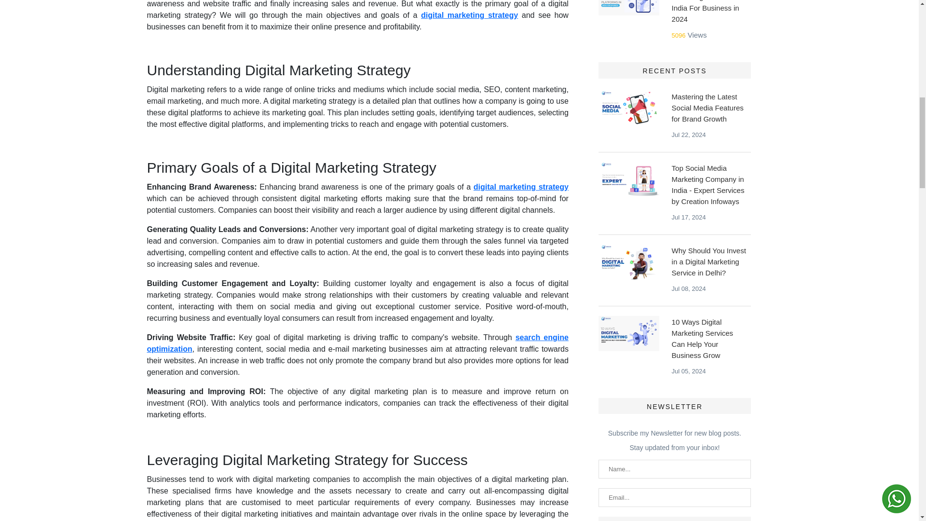  Describe the element at coordinates (521, 187) in the screenshot. I see `digital marketing strategy` at that location.